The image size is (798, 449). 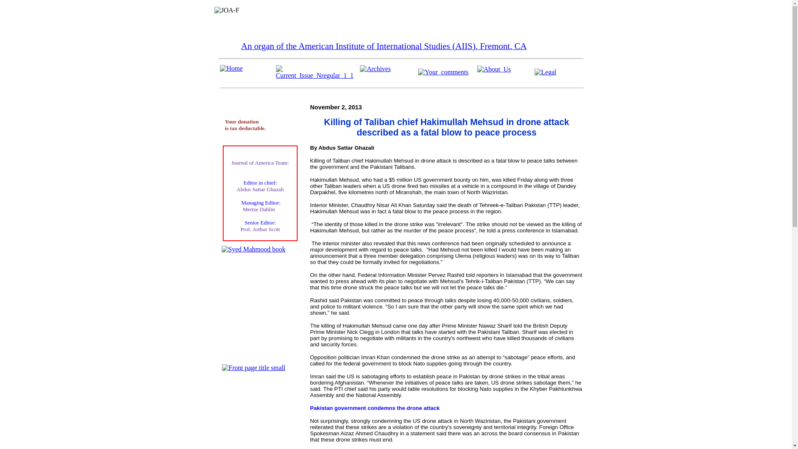 What do you see at coordinates (253, 368) in the screenshot?
I see `Front page title small` at bounding box center [253, 368].